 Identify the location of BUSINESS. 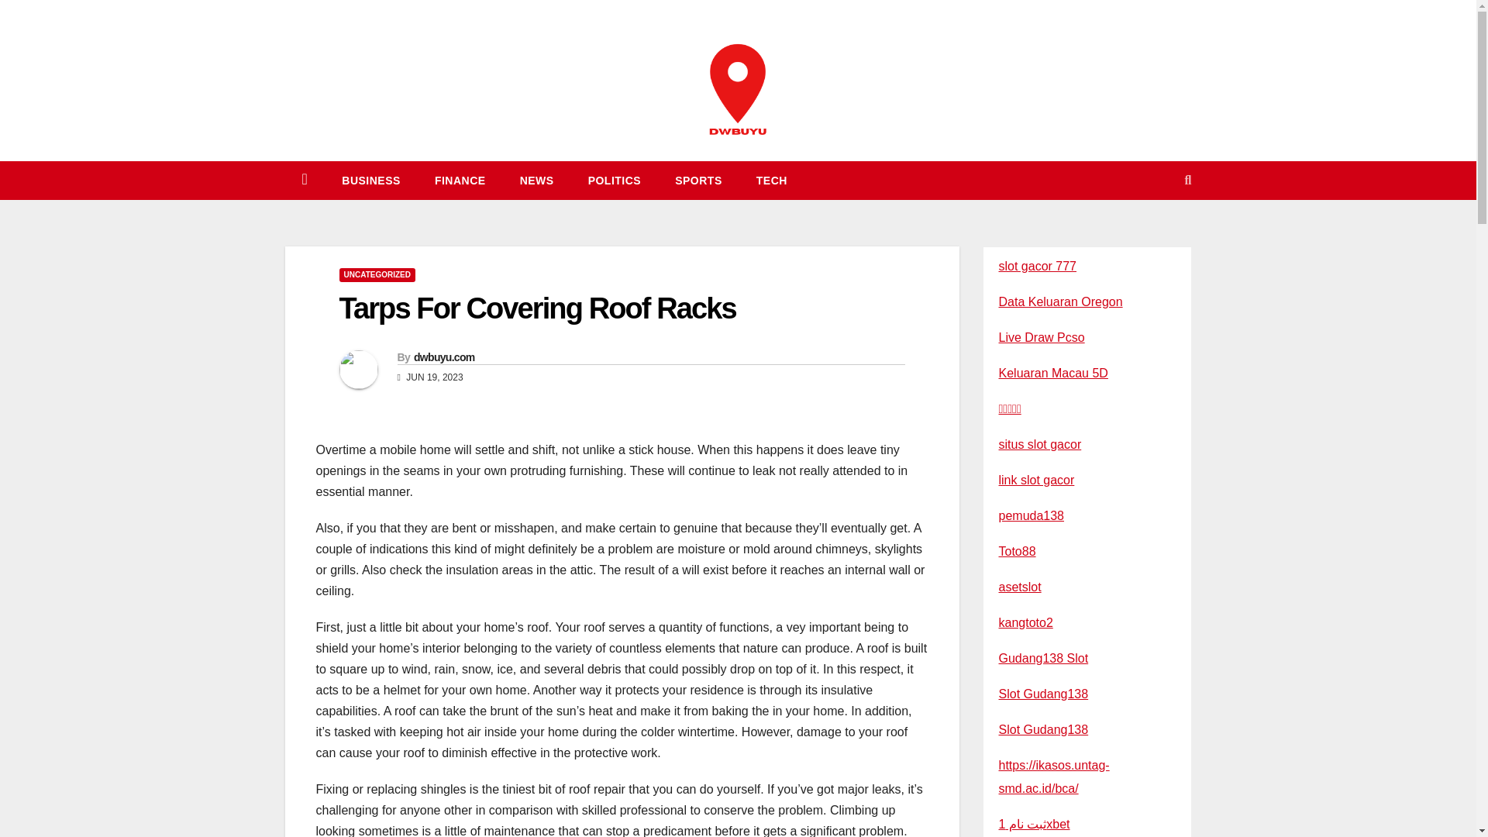
(370, 181).